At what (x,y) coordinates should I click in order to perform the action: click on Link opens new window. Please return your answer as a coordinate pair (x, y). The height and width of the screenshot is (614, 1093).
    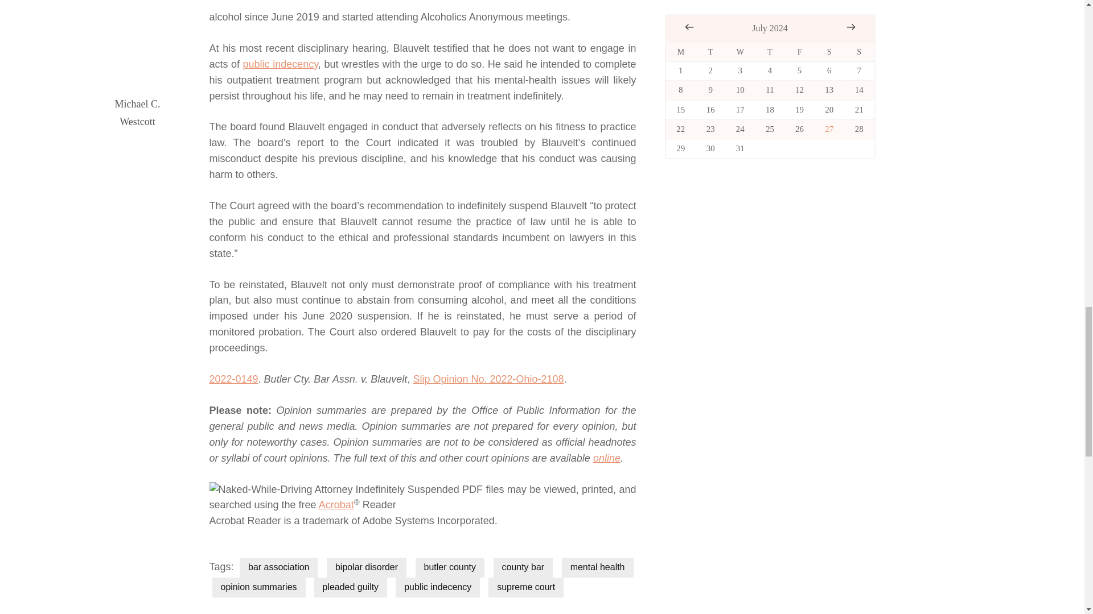
    Looking at the image, I should click on (488, 379).